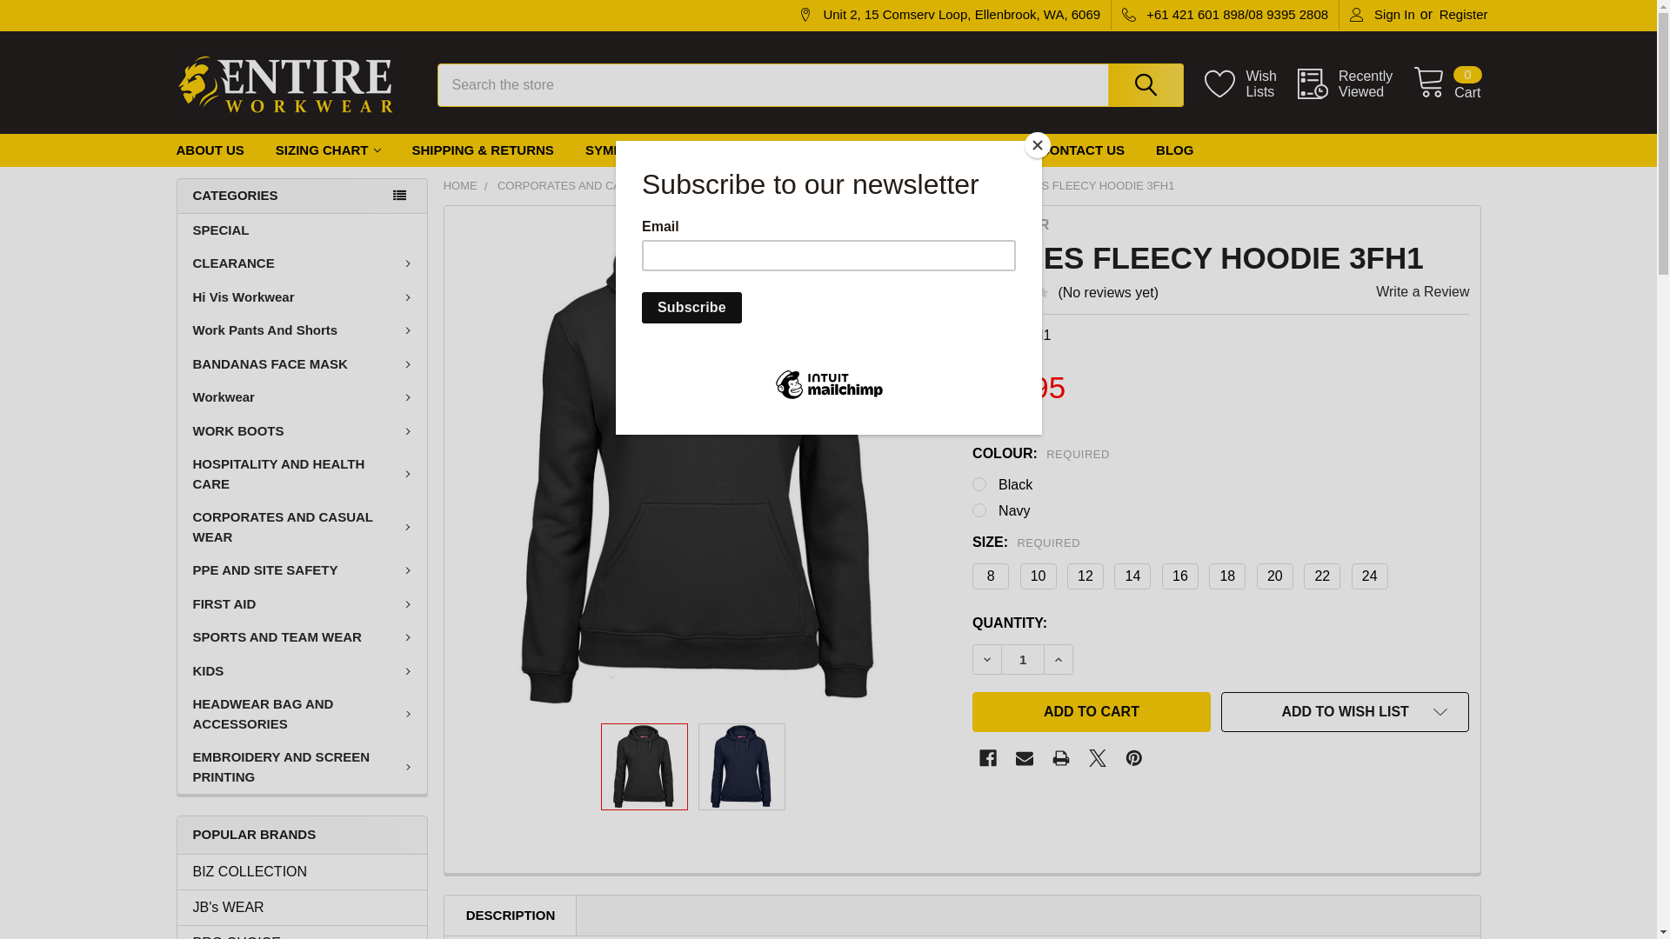  I want to click on DESCRIPTION, so click(511, 916).